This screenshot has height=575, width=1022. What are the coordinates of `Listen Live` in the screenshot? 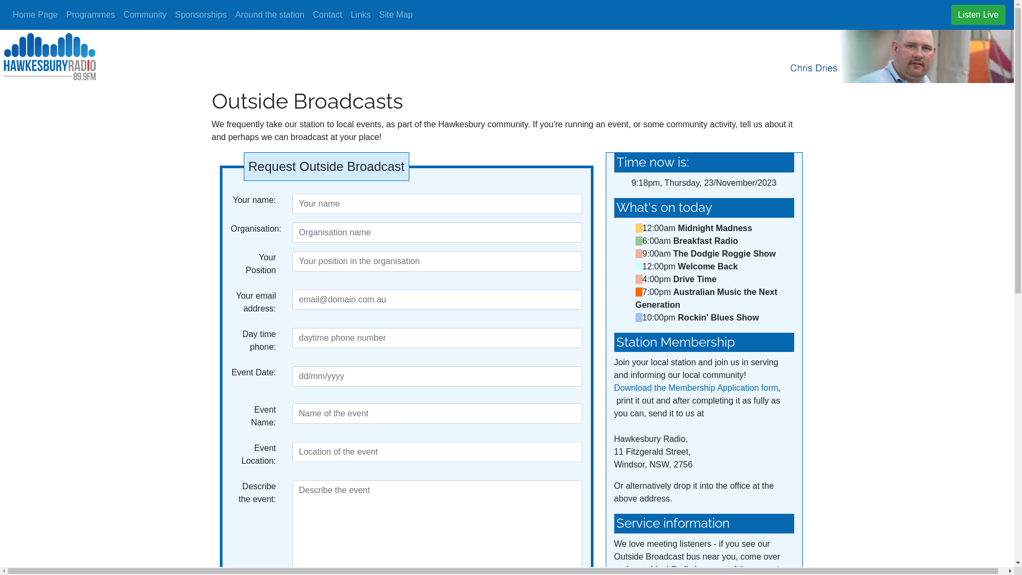 It's located at (978, 15).